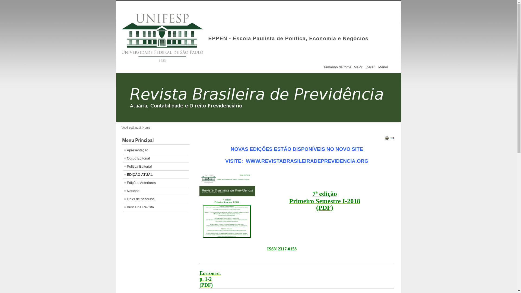 The height and width of the screenshot is (293, 521). What do you see at coordinates (206, 285) in the screenshot?
I see `(PDF)` at bounding box center [206, 285].